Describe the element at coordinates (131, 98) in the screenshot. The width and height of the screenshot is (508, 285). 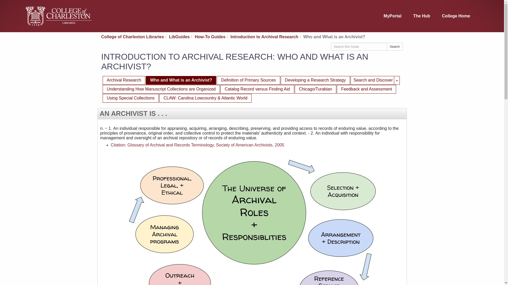
I see `Using Special Collections` at that location.